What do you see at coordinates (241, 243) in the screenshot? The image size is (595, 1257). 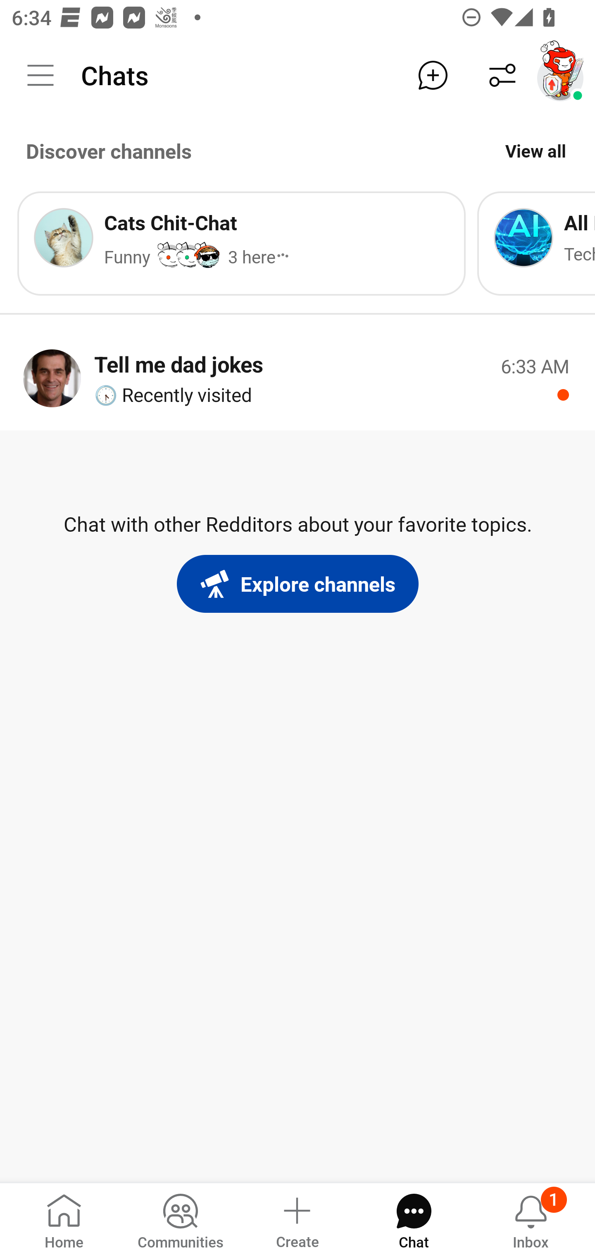 I see `Chat icon Cats Chit-Chat Funny 3 here` at bounding box center [241, 243].